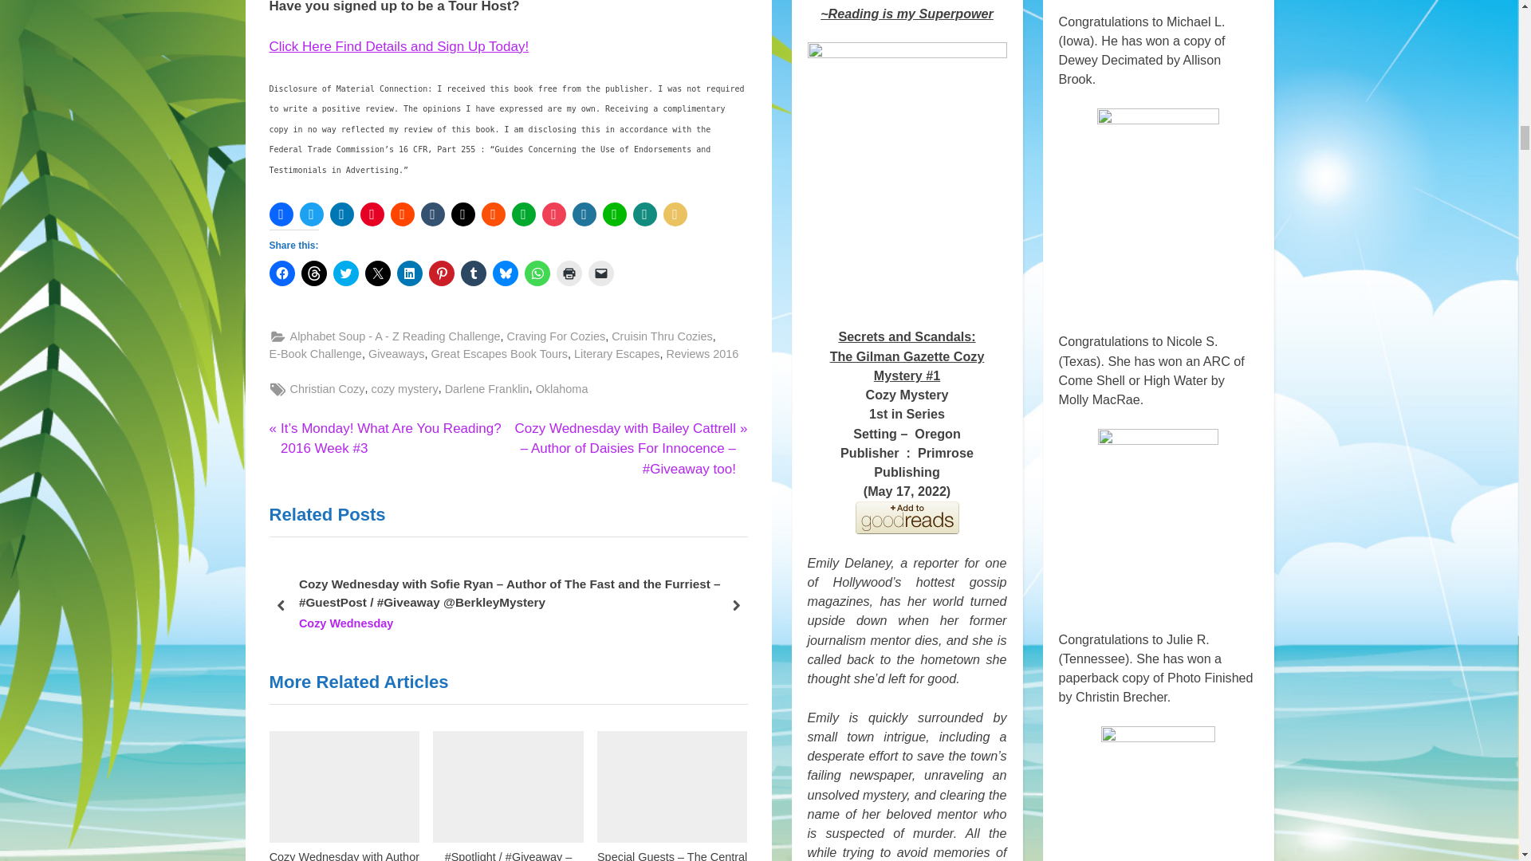 This screenshot has height=861, width=1531. Describe the element at coordinates (506, 273) in the screenshot. I see `Click to share on Bluesky` at that location.